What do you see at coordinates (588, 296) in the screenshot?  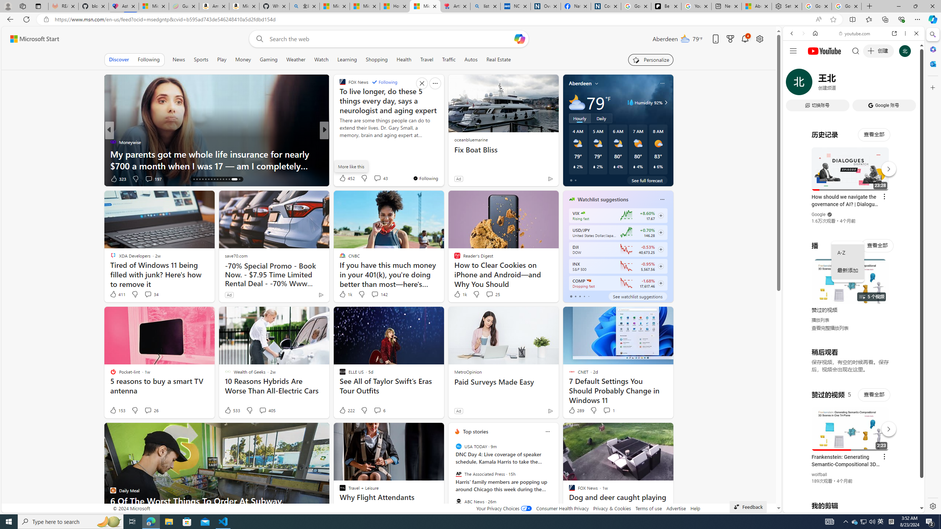 I see `tab-4` at bounding box center [588, 296].